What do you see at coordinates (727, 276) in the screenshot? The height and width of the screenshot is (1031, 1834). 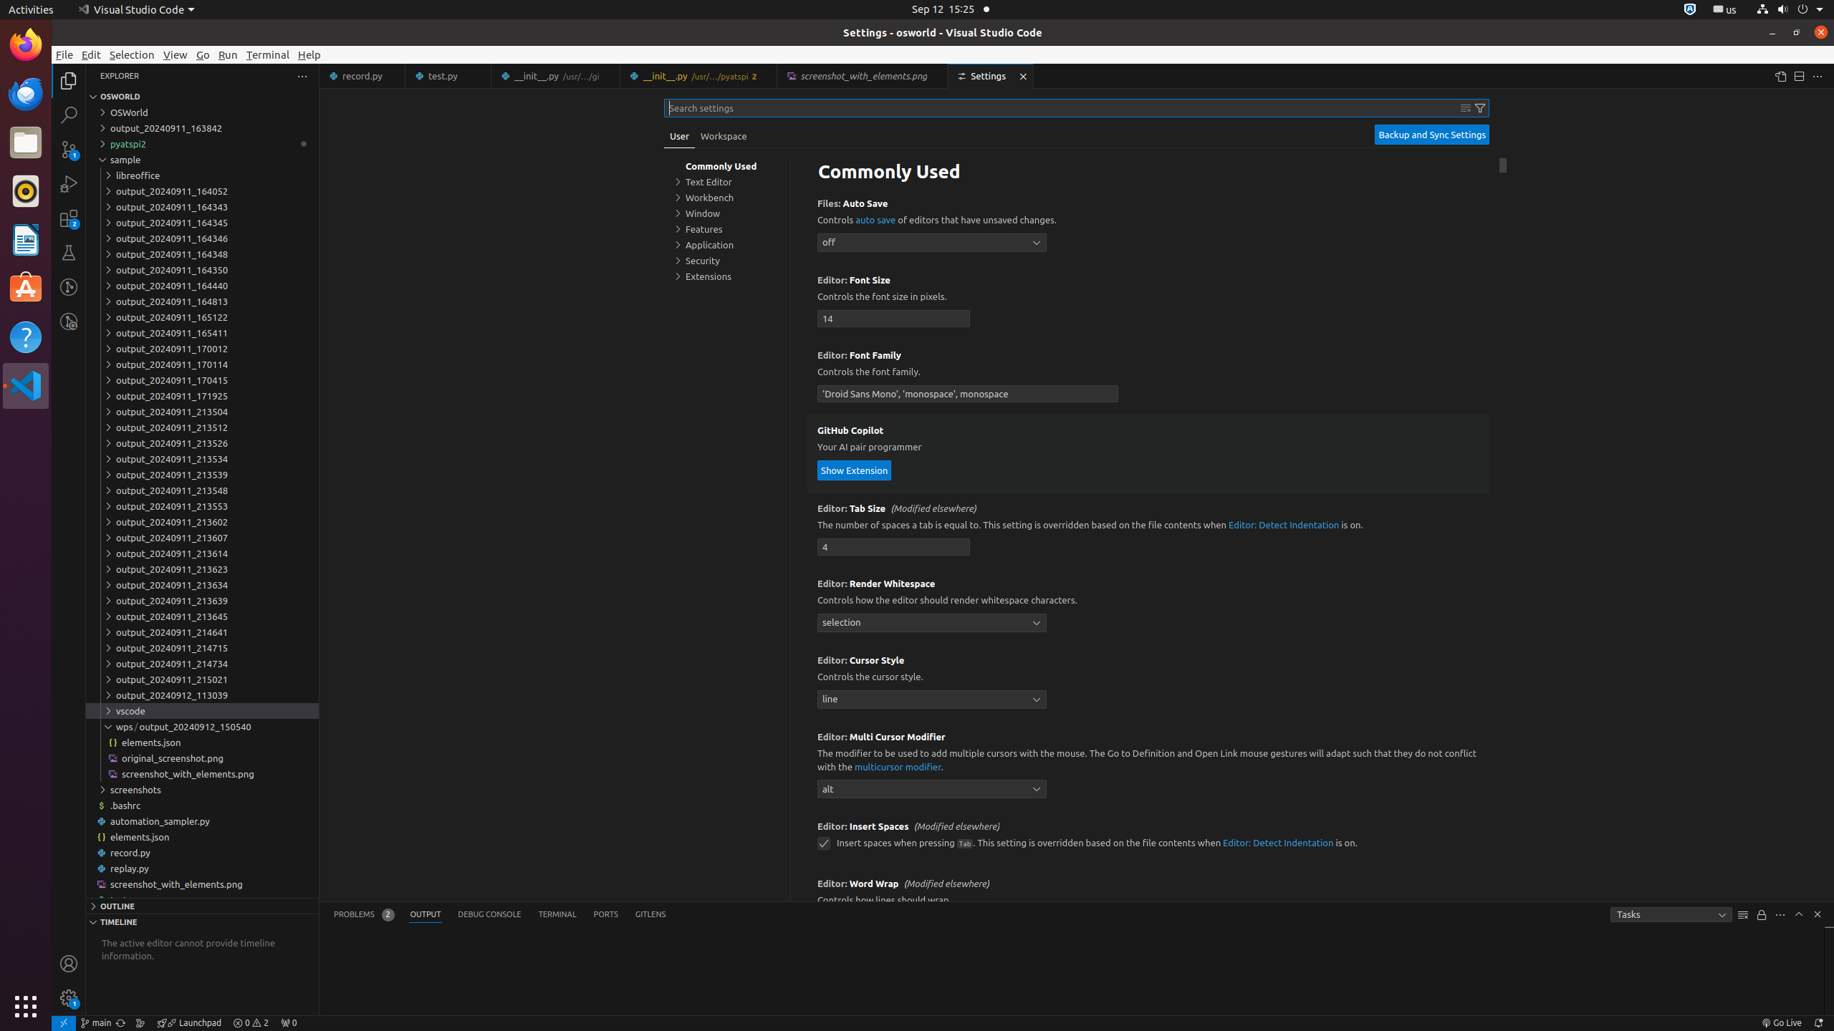 I see `Extensions, group` at bounding box center [727, 276].